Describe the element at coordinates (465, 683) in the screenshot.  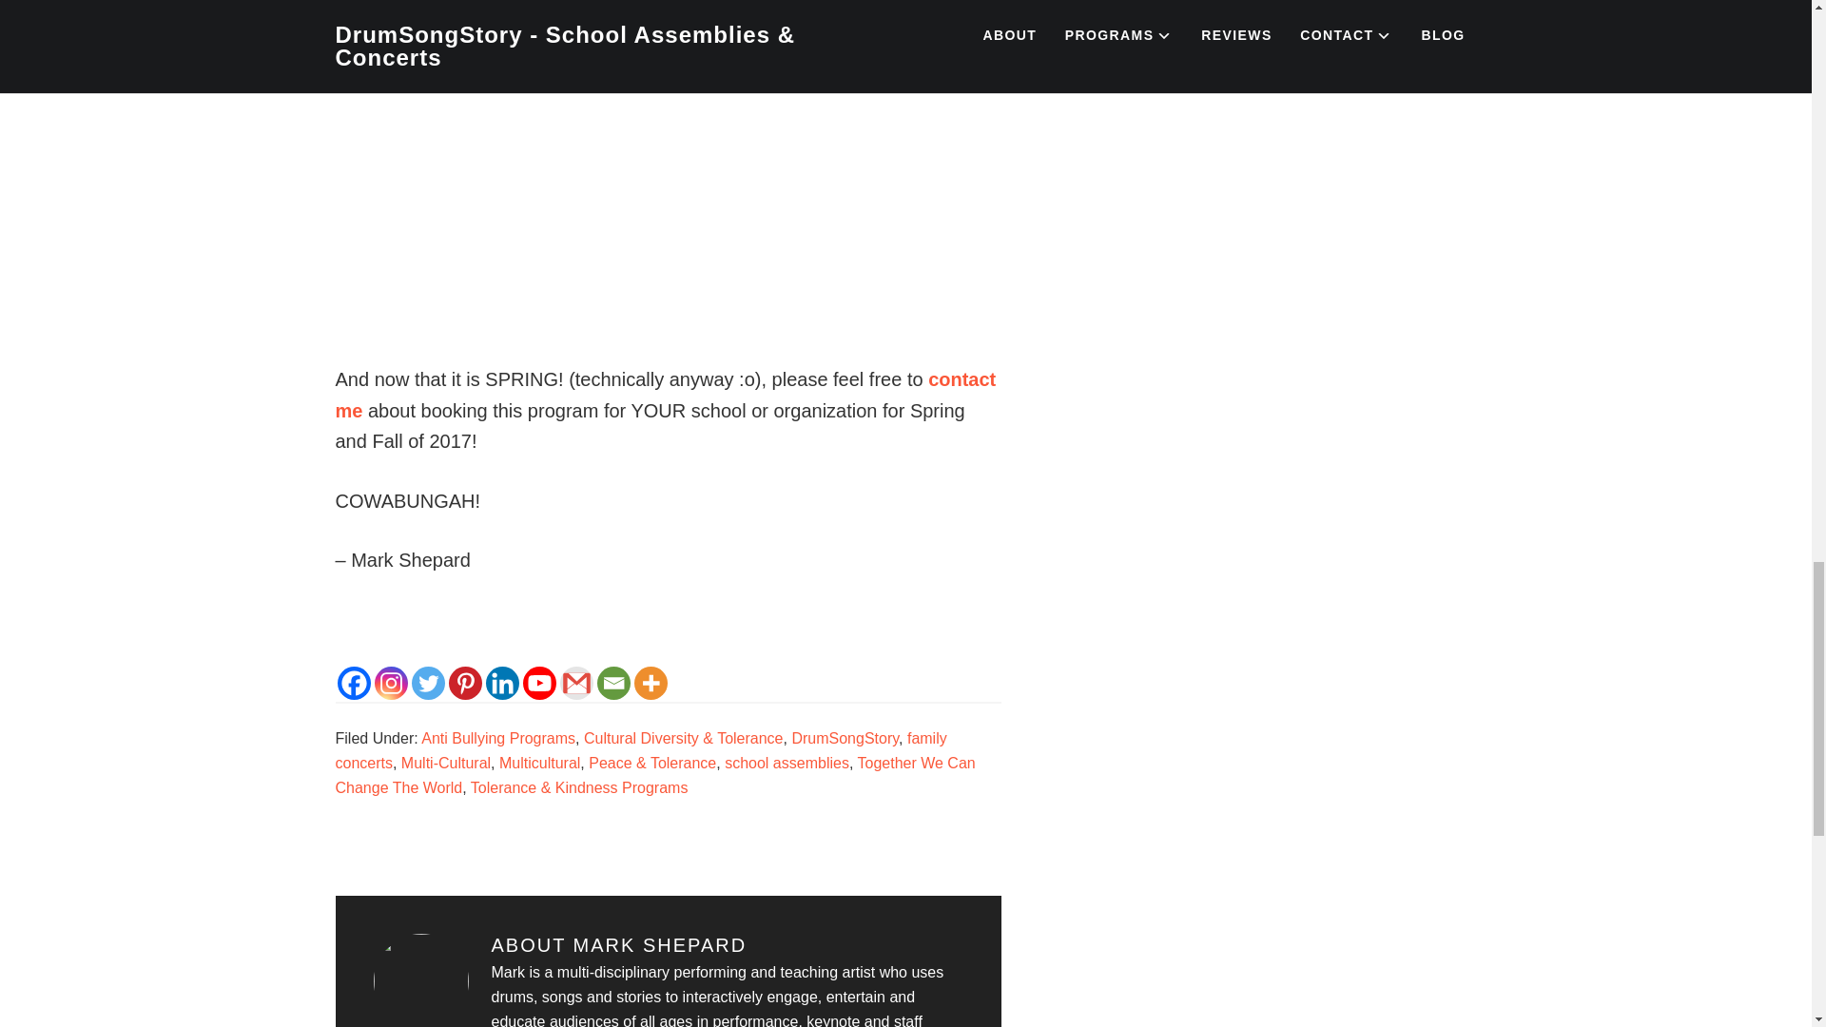
I see `Pinterest` at that location.